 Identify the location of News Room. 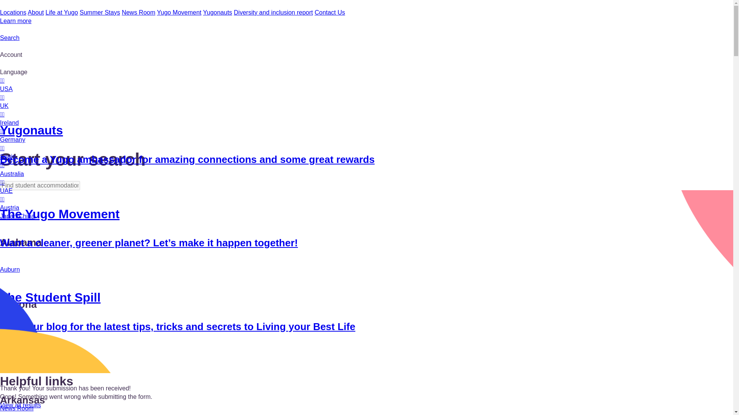
(139, 12).